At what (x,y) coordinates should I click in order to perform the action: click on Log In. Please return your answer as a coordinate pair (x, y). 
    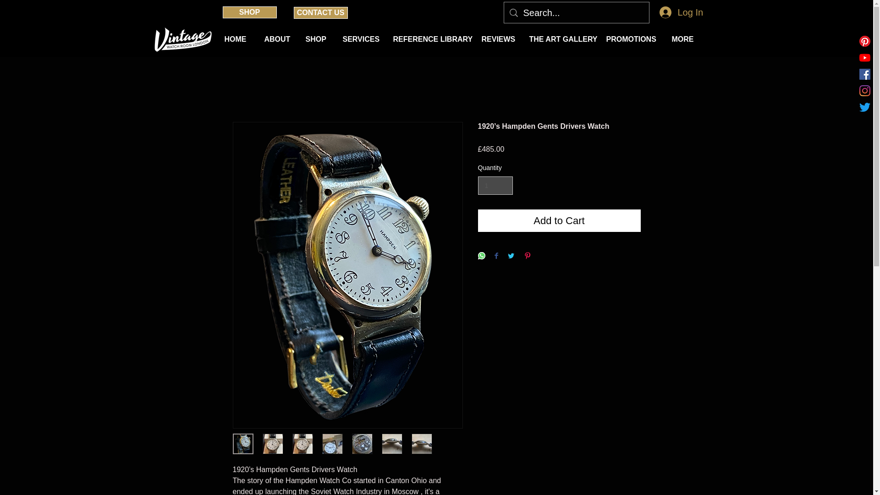
    Looking at the image, I should click on (679, 12).